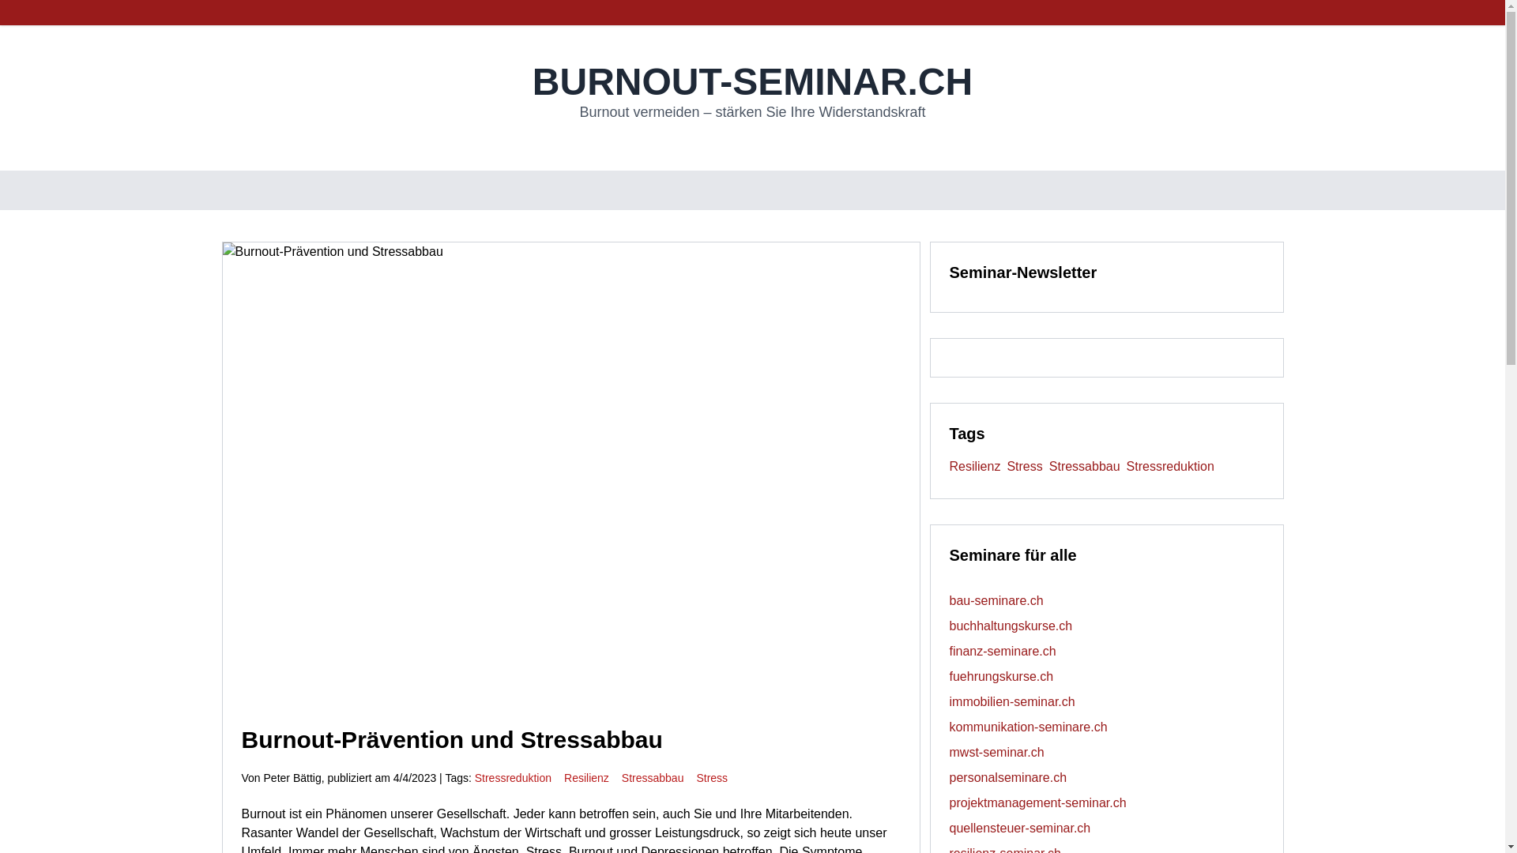 Image resolution: width=1517 pixels, height=853 pixels. I want to click on Stress, so click(712, 778).